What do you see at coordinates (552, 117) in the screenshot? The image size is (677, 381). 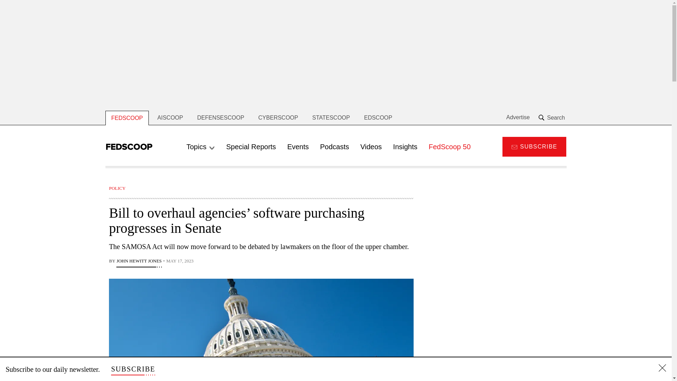 I see `Search` at bounding box center [552, 117].